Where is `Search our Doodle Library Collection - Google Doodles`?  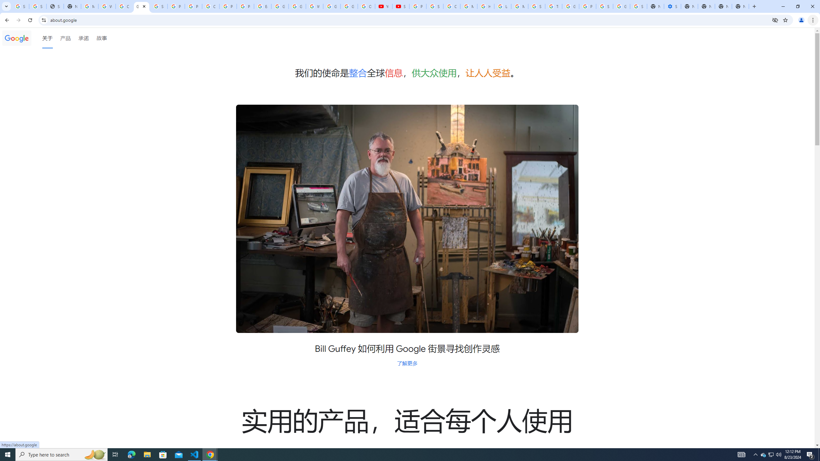 Search our Doodle Library Collection - Google Doodles is located at coordinates (537, 6).